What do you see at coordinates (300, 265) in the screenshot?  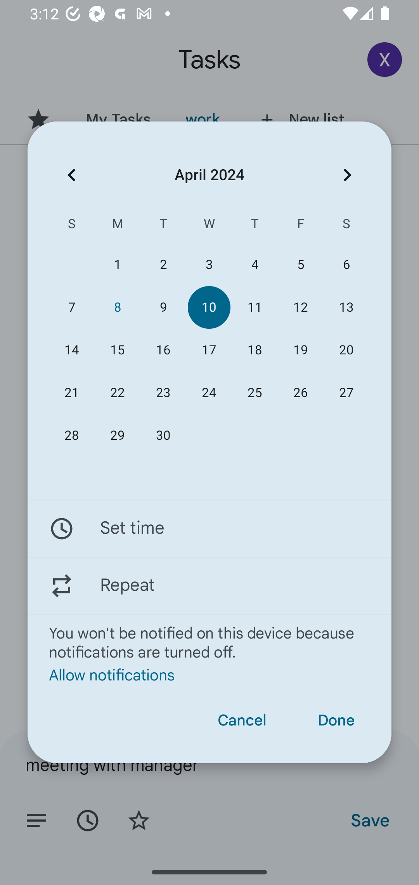 I see `5 05 April 2024` at bounding box center [300, 265].